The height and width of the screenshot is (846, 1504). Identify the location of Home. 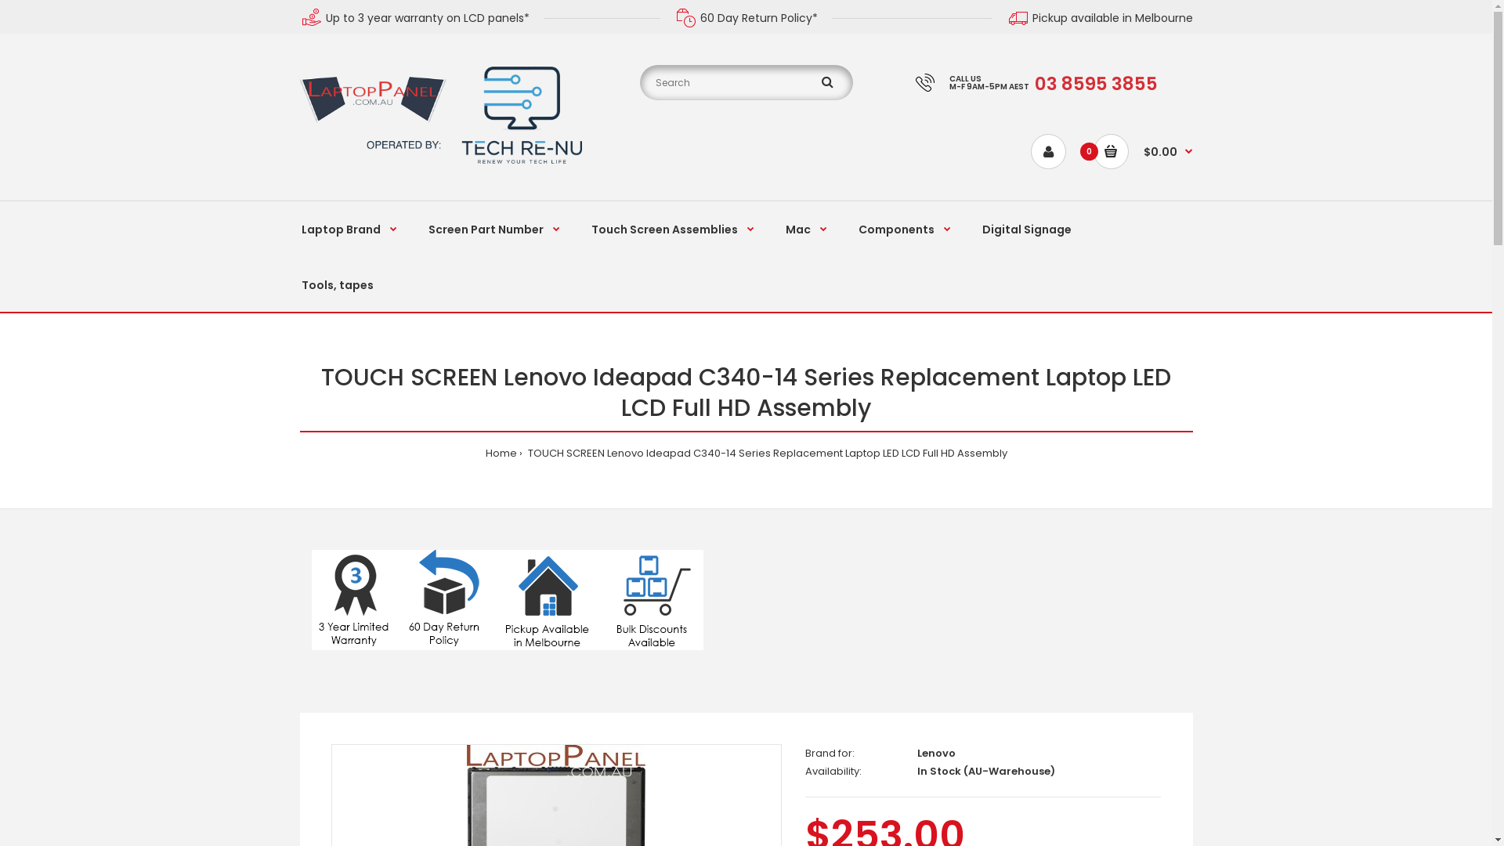
(501, 453).